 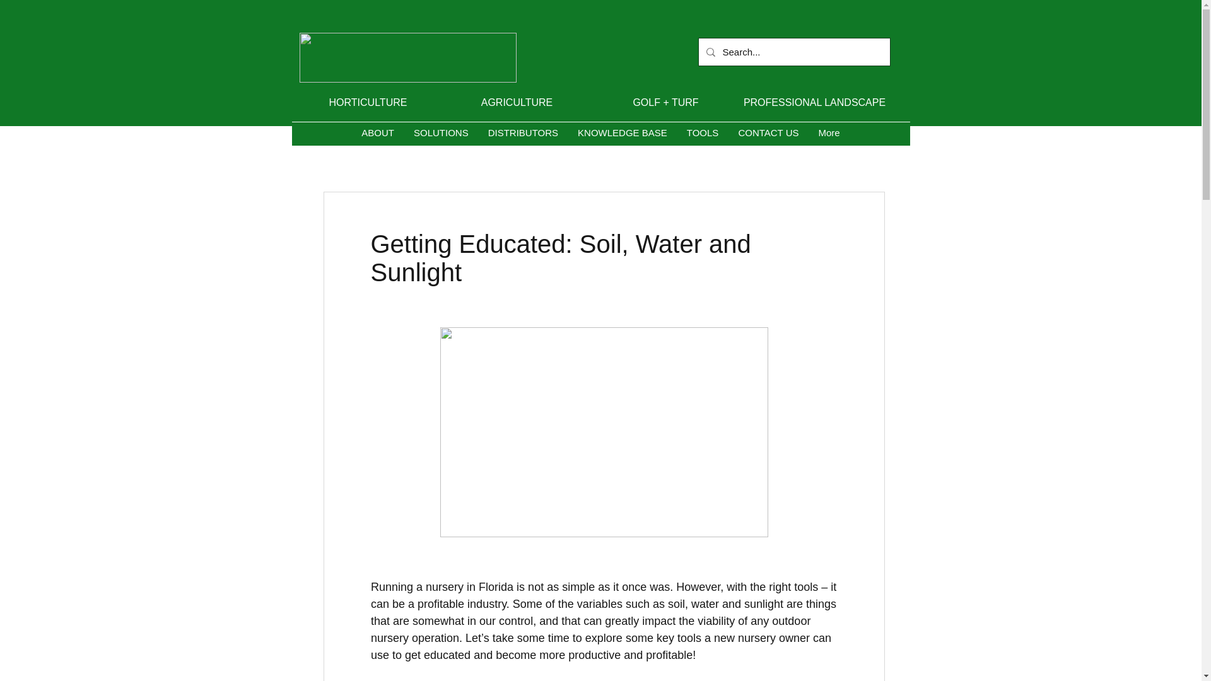 I want to click on TOOLS, so click(x=703, y=136).